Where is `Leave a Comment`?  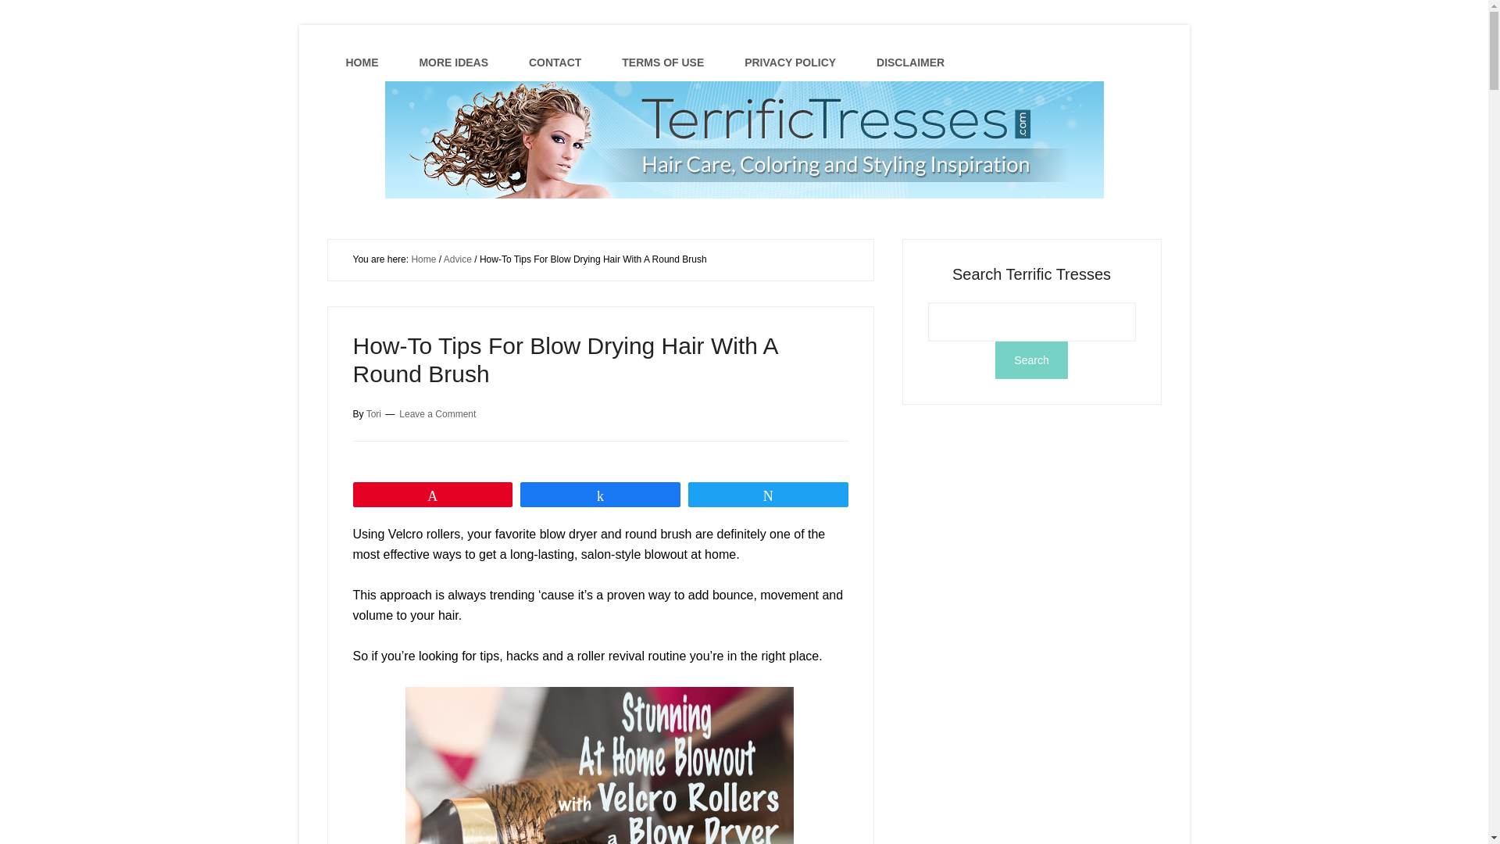 Leave a Comment is located at coordinates (437, 413).